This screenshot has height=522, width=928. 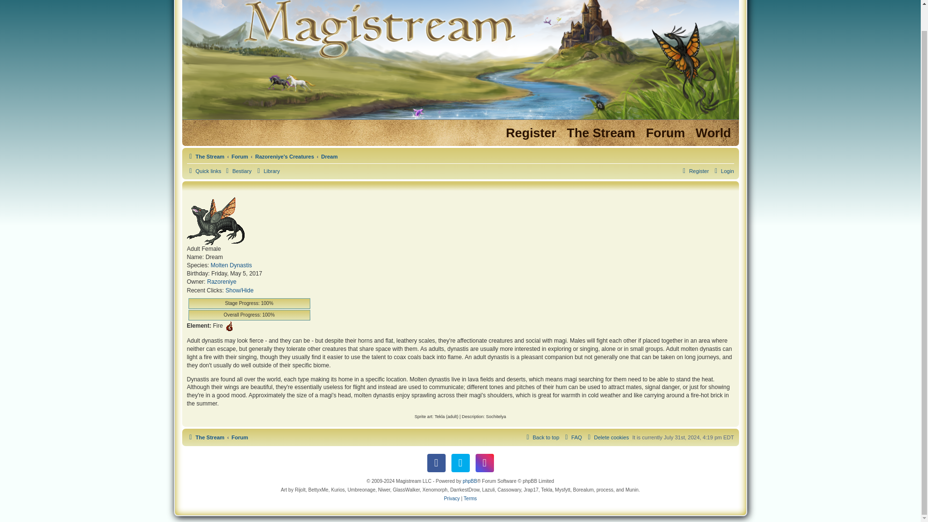 What do you see at coordinates (329, 157) in the screenshot?
I see `Dream` at bounding box center [329, 157].